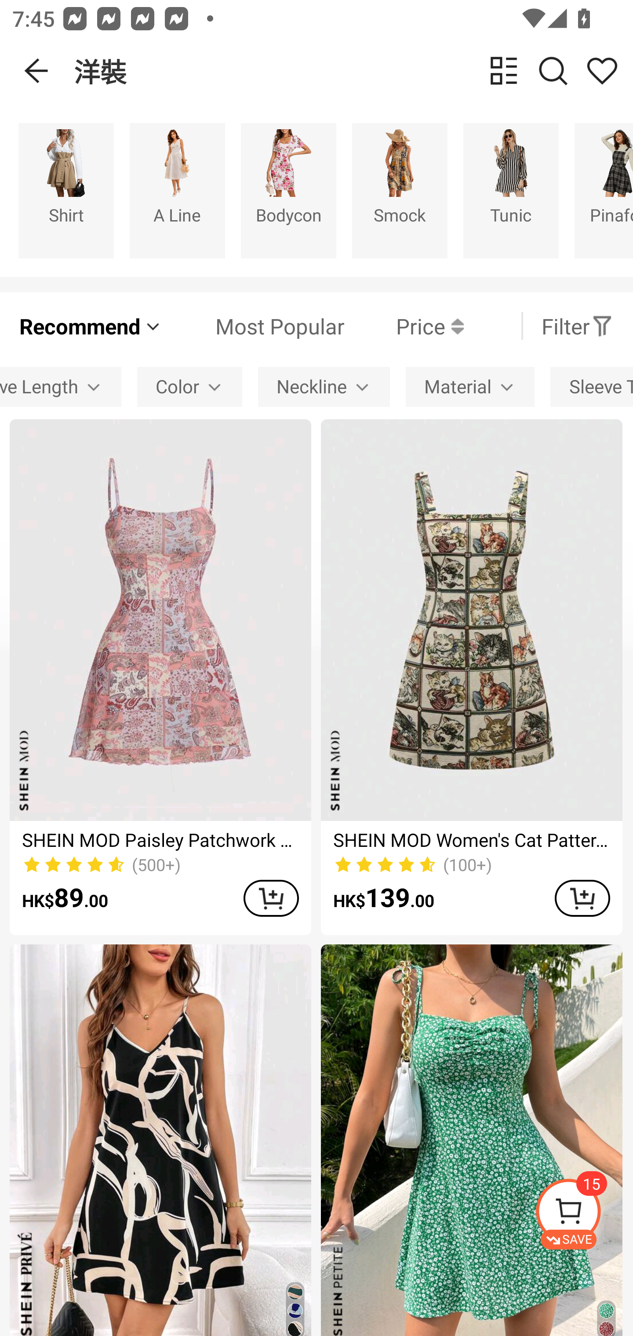 The width and height of the screenshot is (633, 1336). Describe the element at coordinates (178, 190) in the screenshot. I see `A Line` at that location.